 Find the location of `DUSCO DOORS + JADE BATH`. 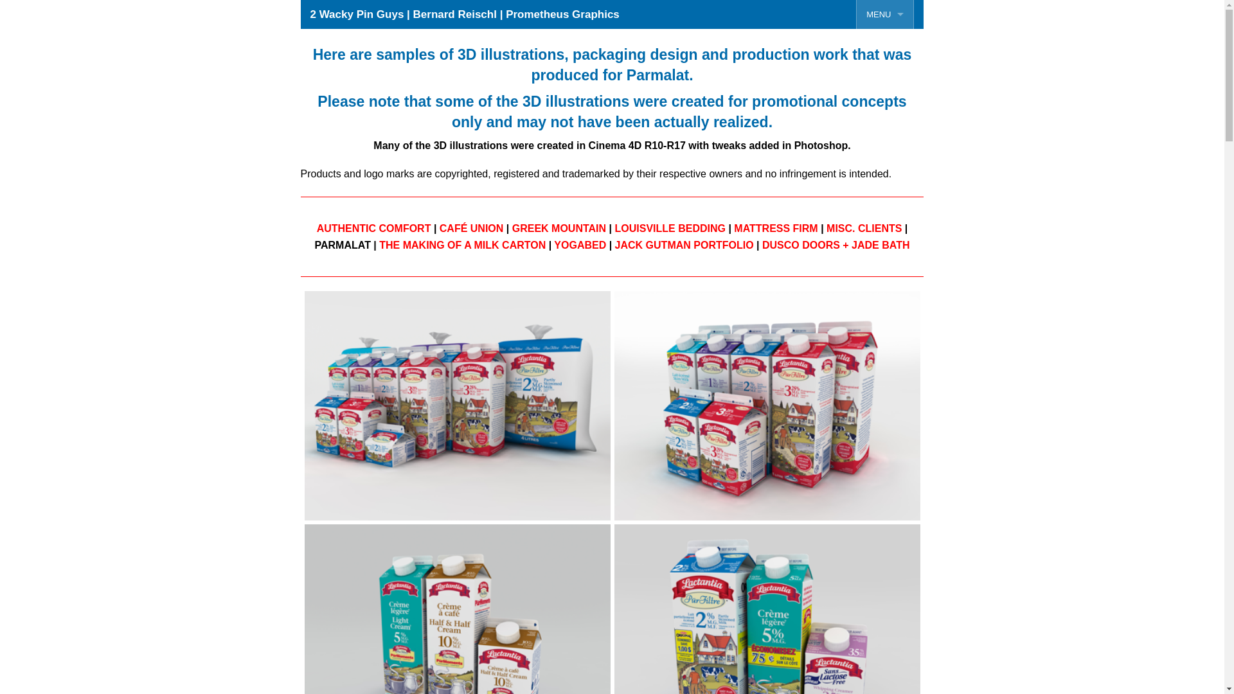

DUSCO DOORS + JADE BATH is located at coordinates (836, 245).